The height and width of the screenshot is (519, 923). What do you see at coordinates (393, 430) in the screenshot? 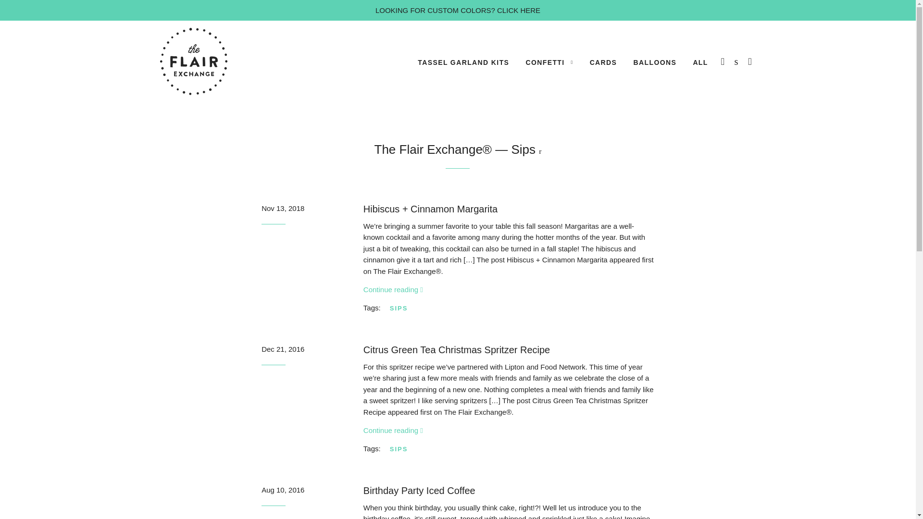
I see `Continue reading` at bounding box center [393, 430].